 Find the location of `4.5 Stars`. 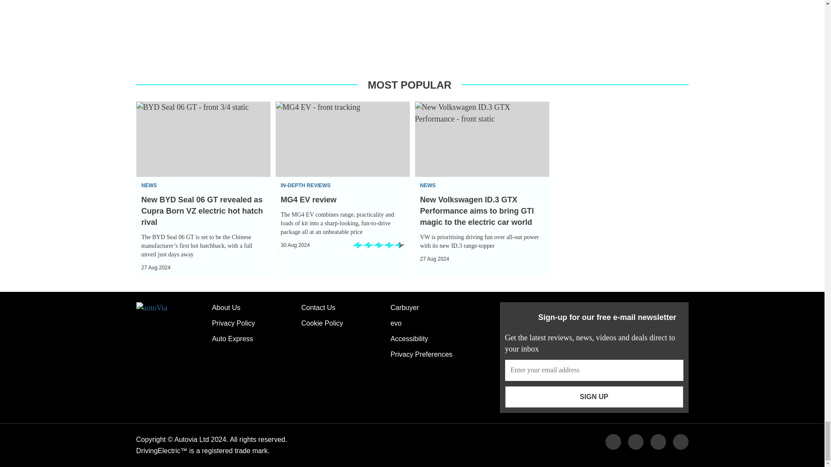

4.5 Stars is located at coordinates (378, 248).